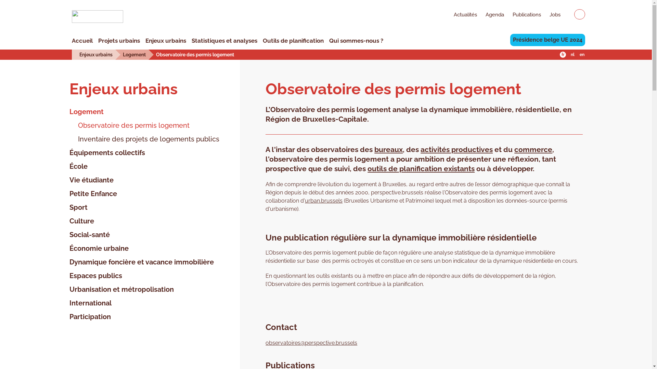 The height and width of the screenshot is (369, 657). I want to click on Publications, so click(523, 15).